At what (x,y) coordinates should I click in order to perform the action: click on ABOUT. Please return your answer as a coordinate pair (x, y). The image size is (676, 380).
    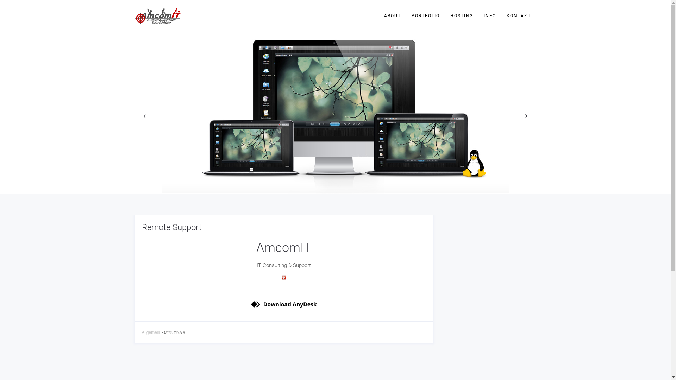
    Looking at the image, I should click on (393, 16).